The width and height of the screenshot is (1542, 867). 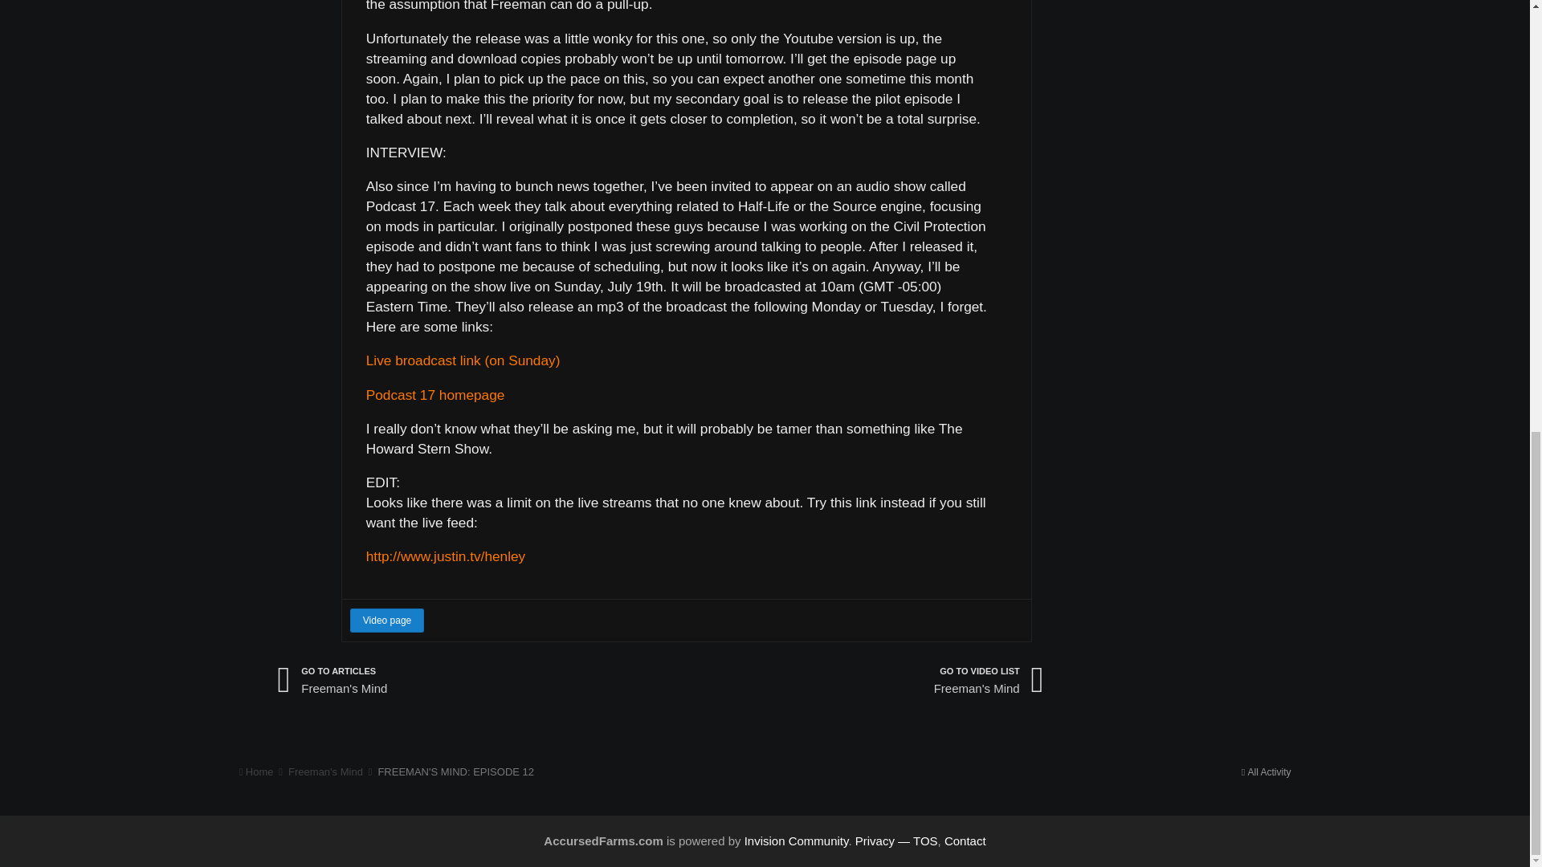 What do you see at coordinates (989, 681) in the screenshot?
I see `Go to video list` at bounding box center [989, 681].